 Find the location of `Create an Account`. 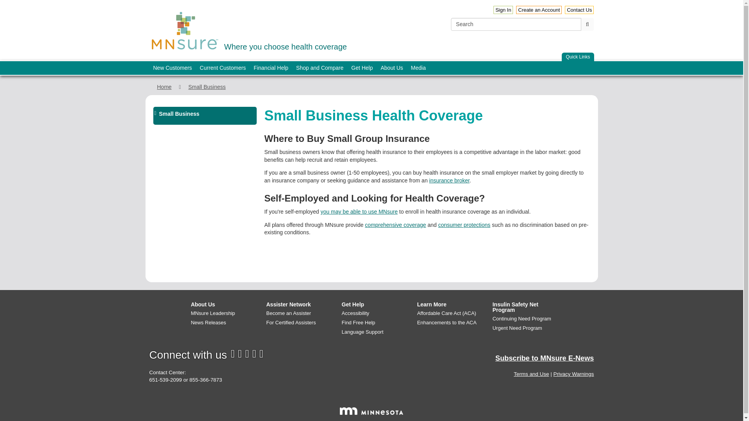

Create an Account is located at coordinates (539, 10).